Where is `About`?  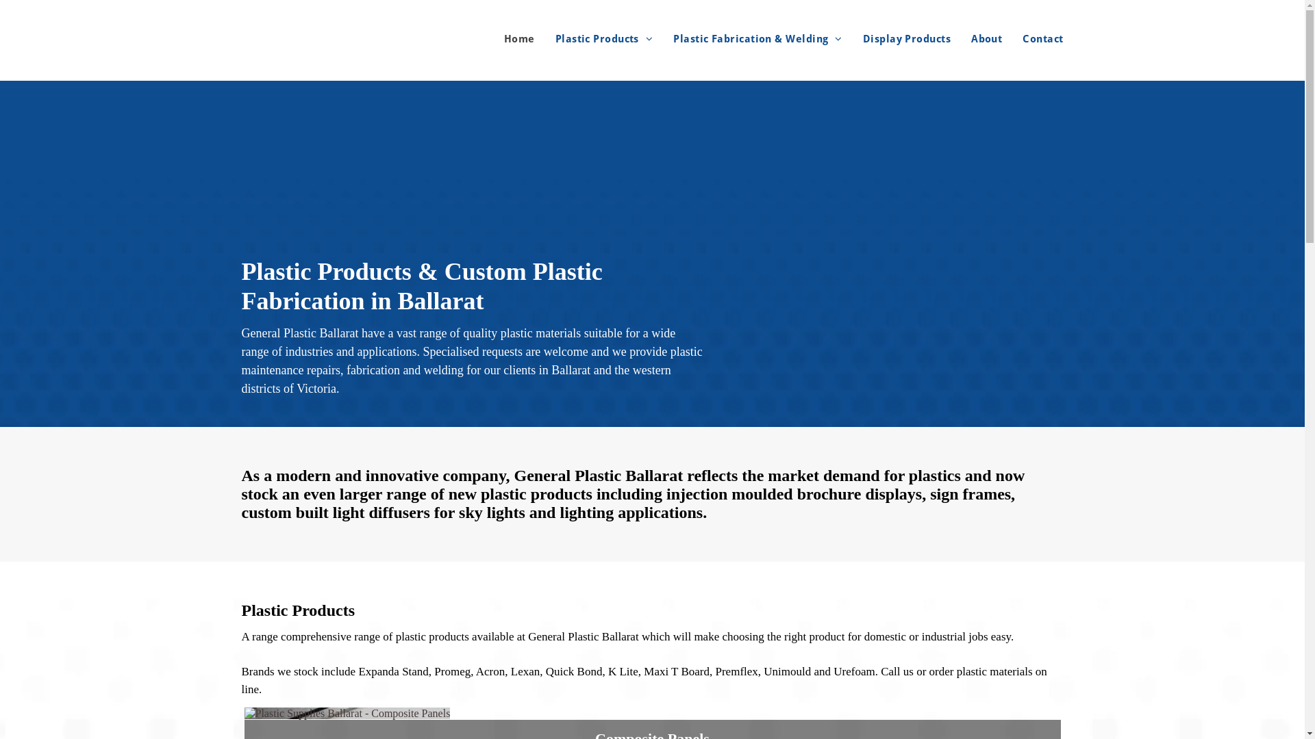 About is located at coordinates (977, 39).